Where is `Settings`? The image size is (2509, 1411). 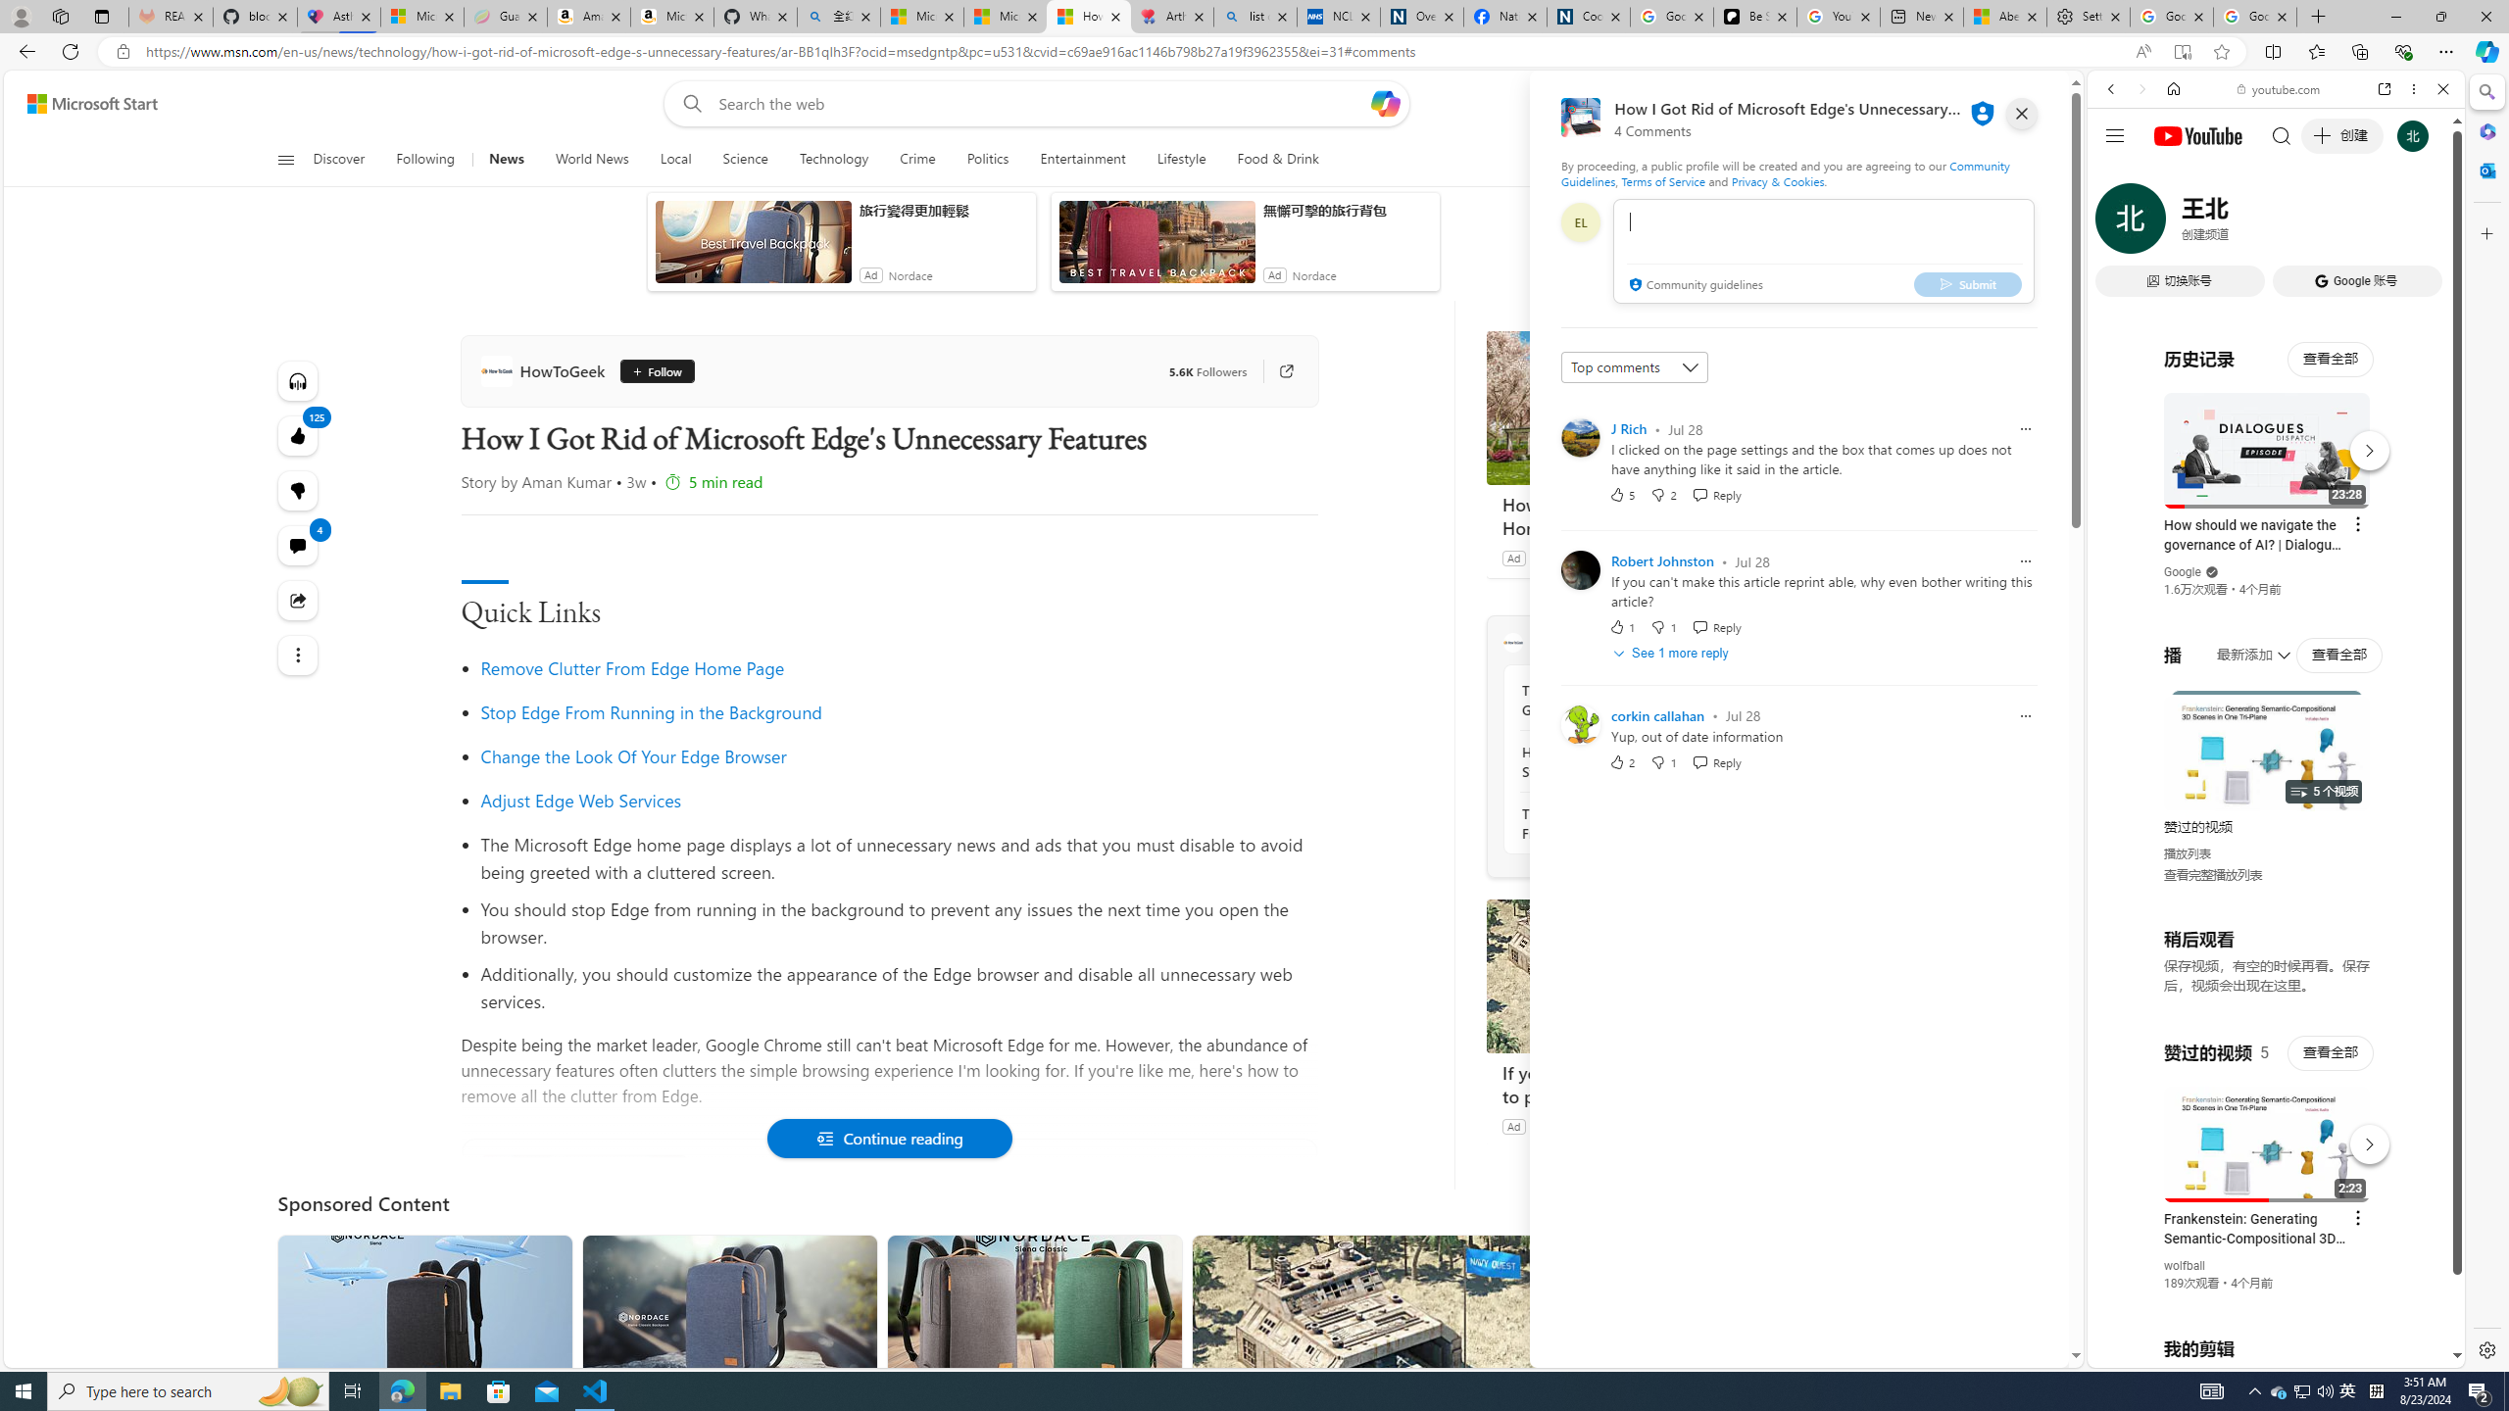
Settings is located at coordinates (2485, 1349).